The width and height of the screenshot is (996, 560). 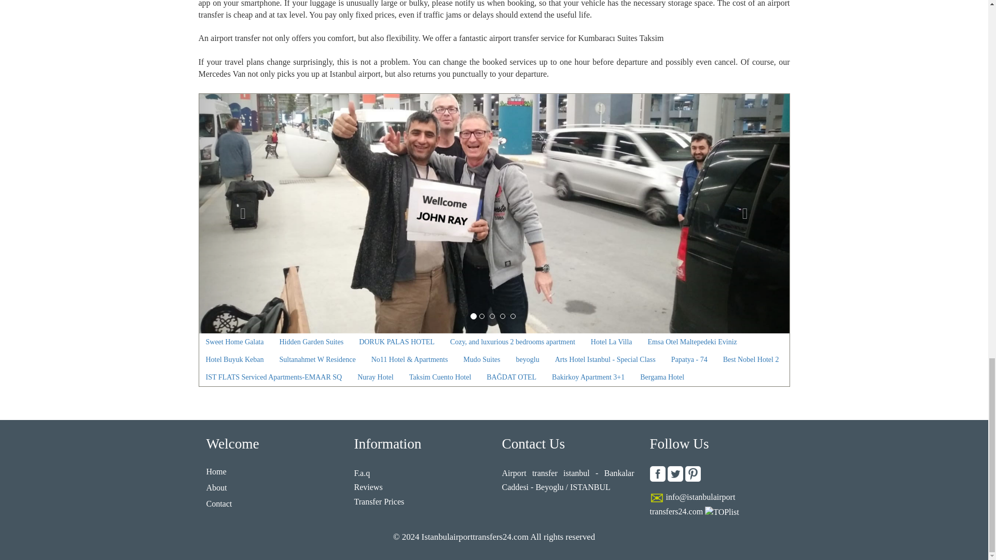 I want to click on Hotel Buyuk Keban, so click(x=235, y=360).